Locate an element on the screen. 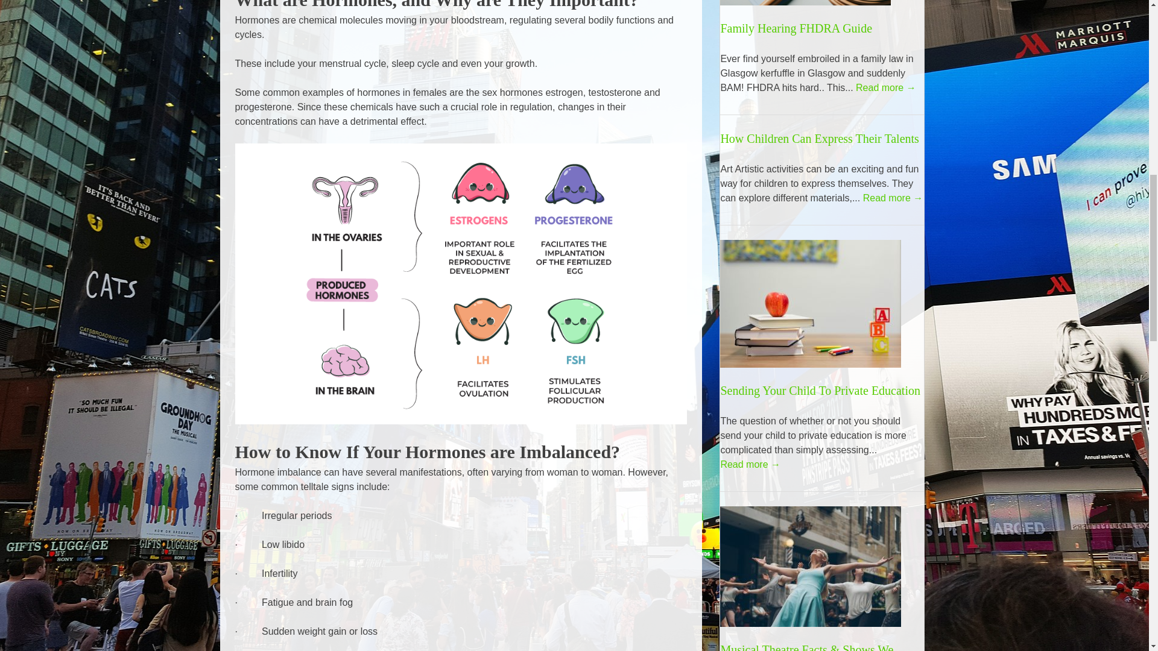 This screenshot has height=651, width=1158. How Children Can Express Their Talents is located at coordinates (819, 139).